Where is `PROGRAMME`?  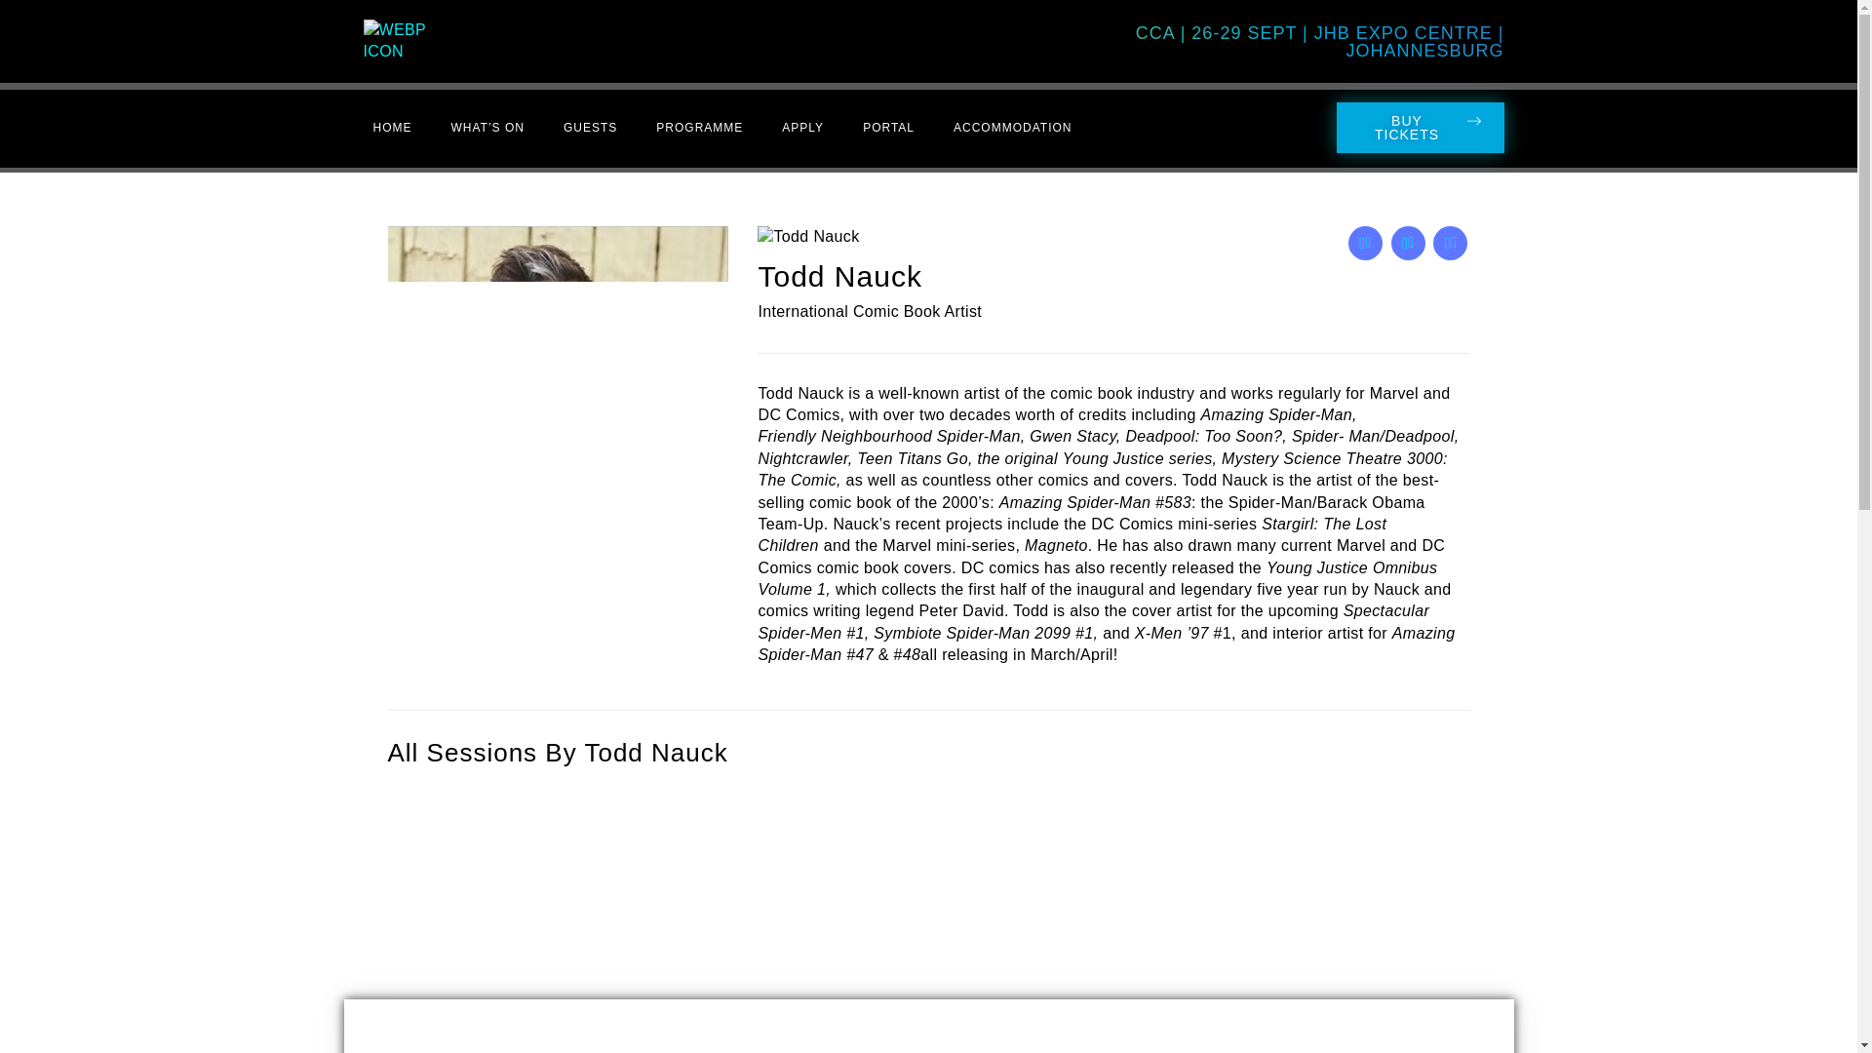 PROGRAMME is located at coordinates (698, 128).